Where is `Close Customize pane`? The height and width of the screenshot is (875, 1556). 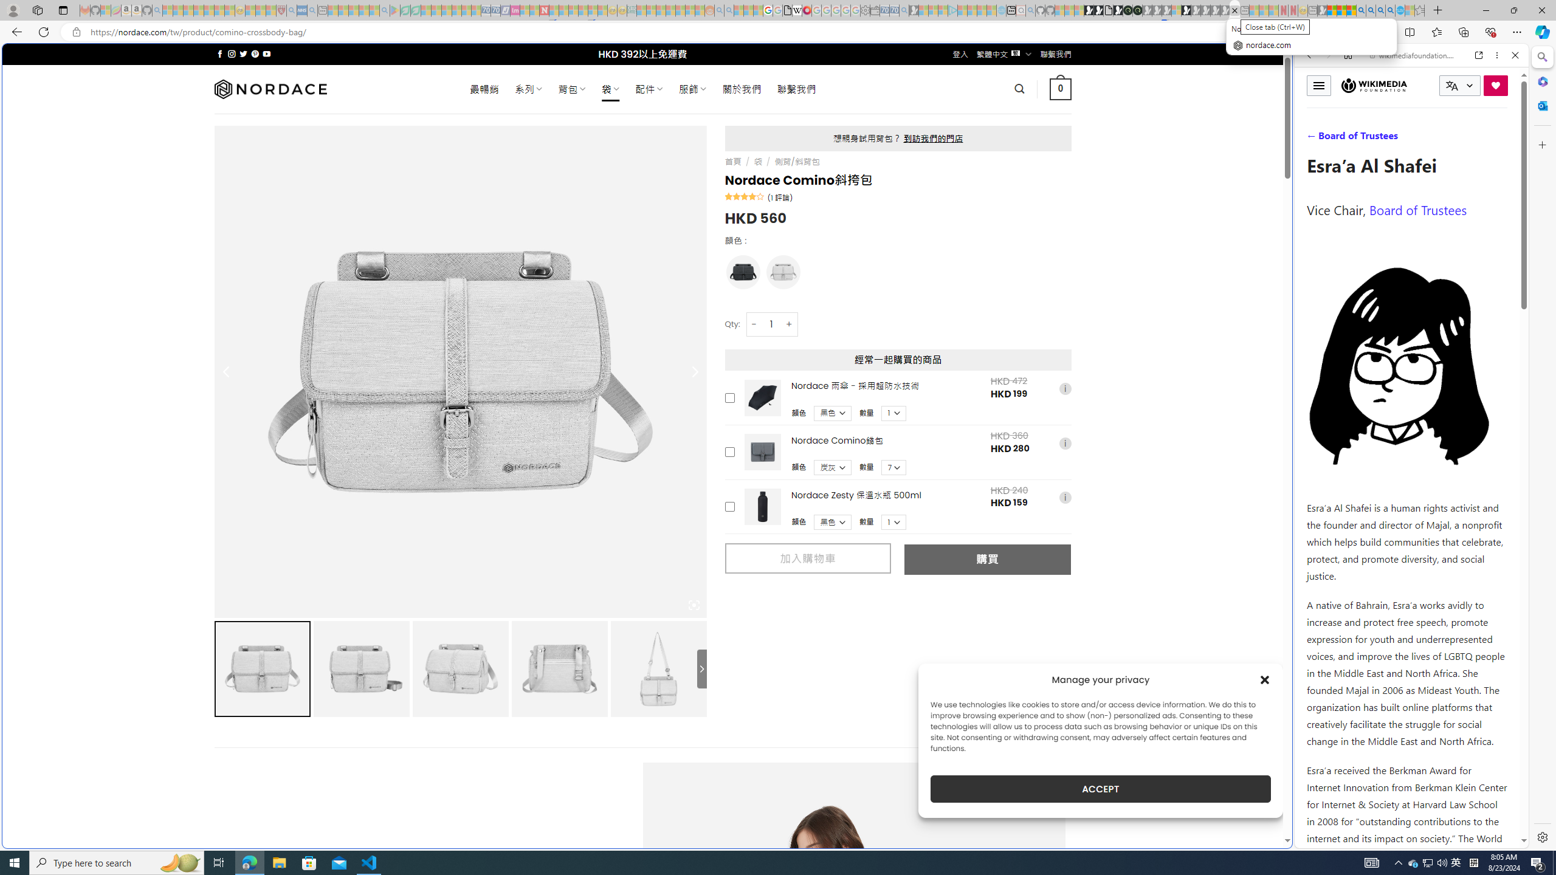 Close Customize pane is located at coordinates (1541, 145).